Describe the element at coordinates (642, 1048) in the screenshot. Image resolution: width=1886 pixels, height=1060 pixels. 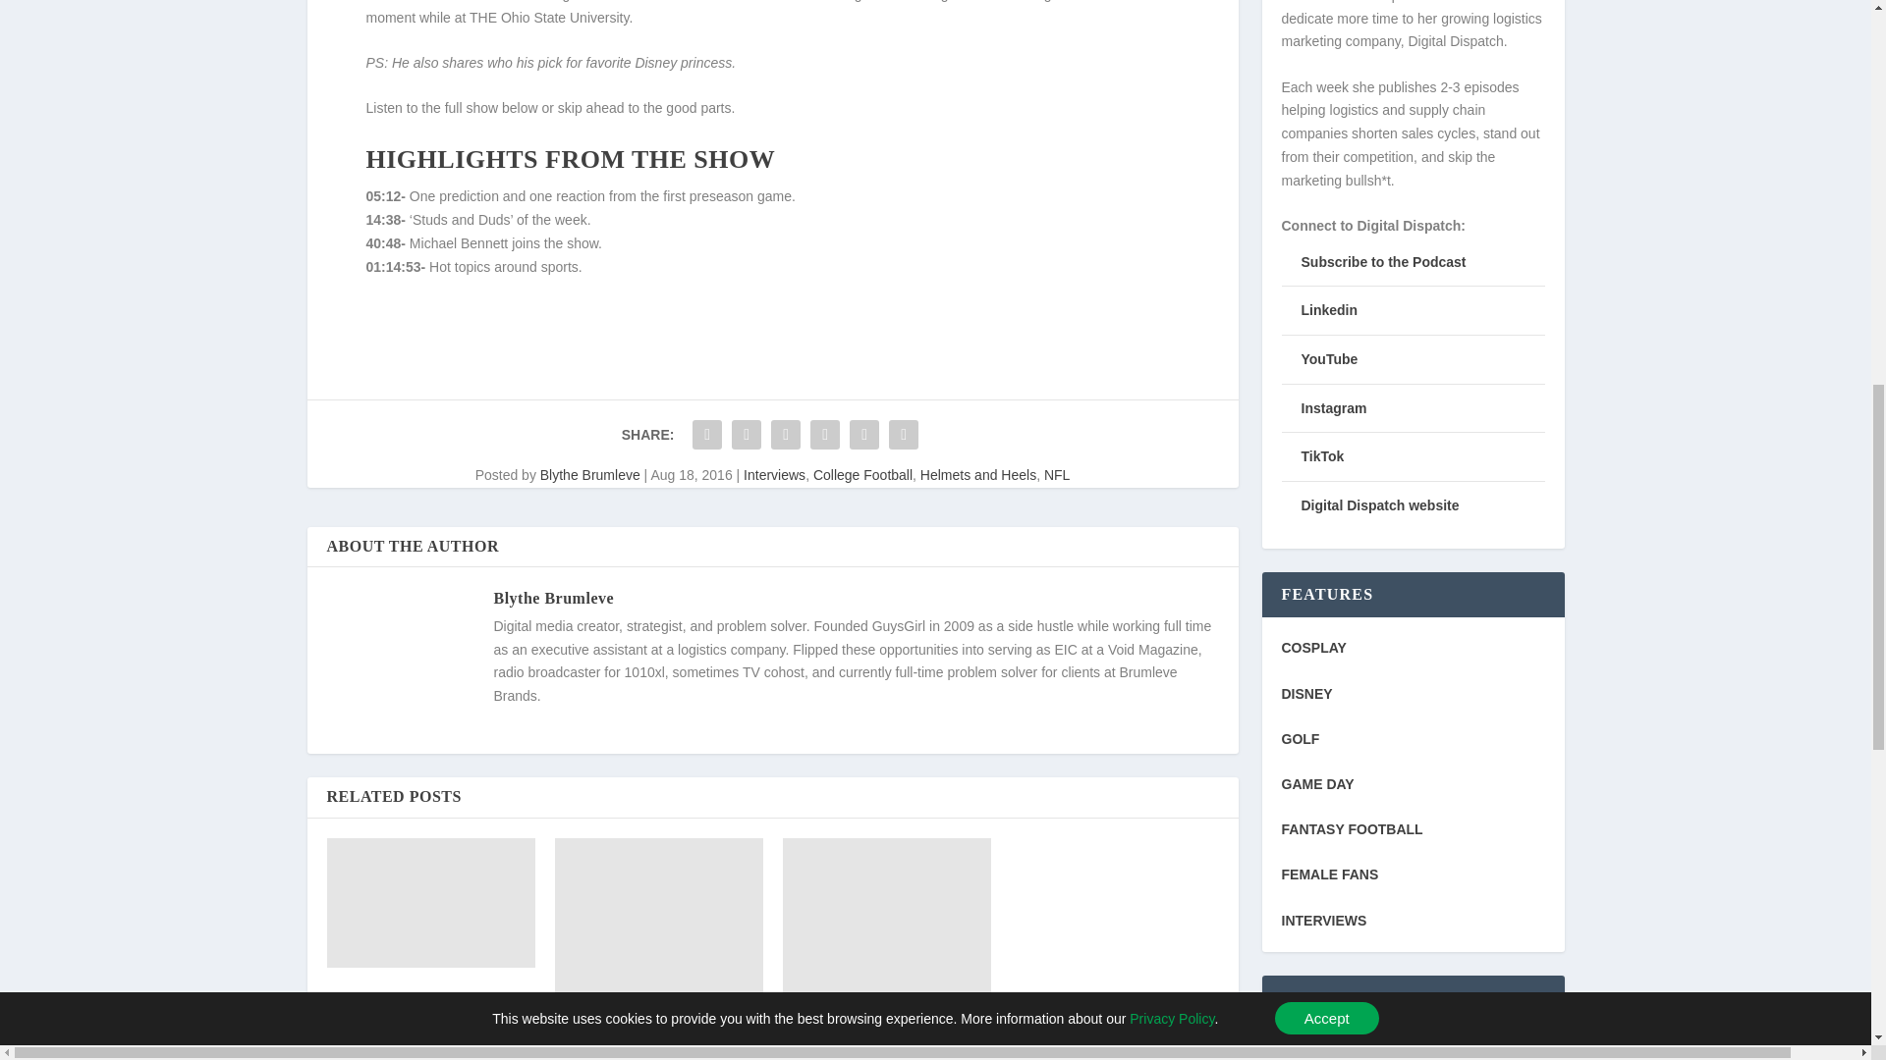
I see `What to Wear To A Football Game` at that location.